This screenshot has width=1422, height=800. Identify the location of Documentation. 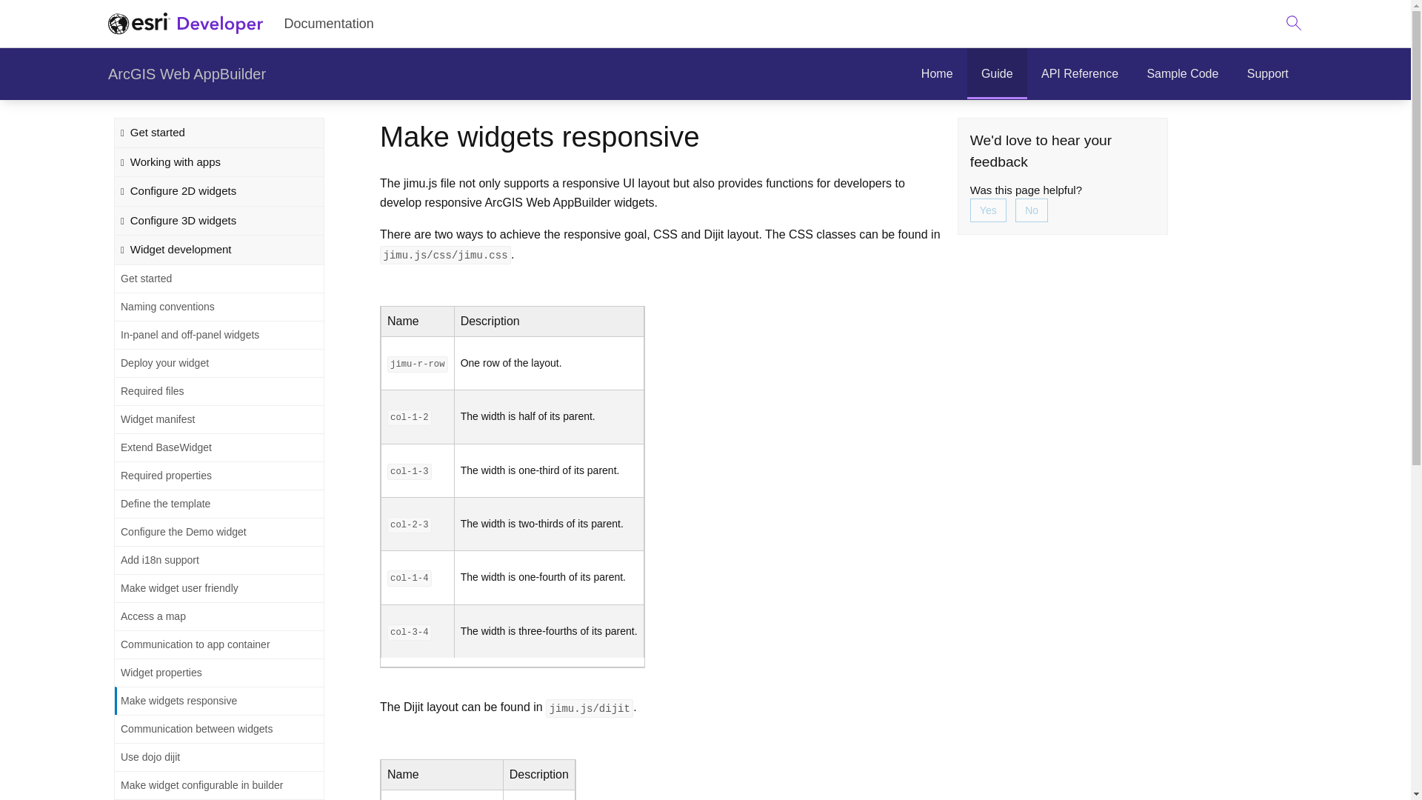
(773, 24).